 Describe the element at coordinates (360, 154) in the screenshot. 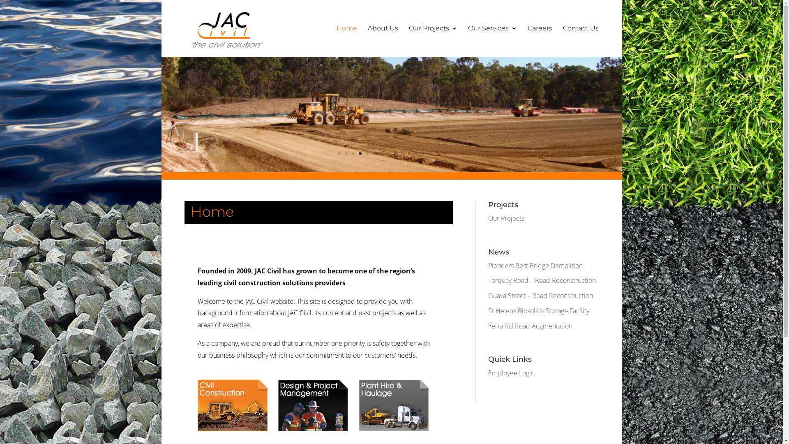

I see `4` at that location.